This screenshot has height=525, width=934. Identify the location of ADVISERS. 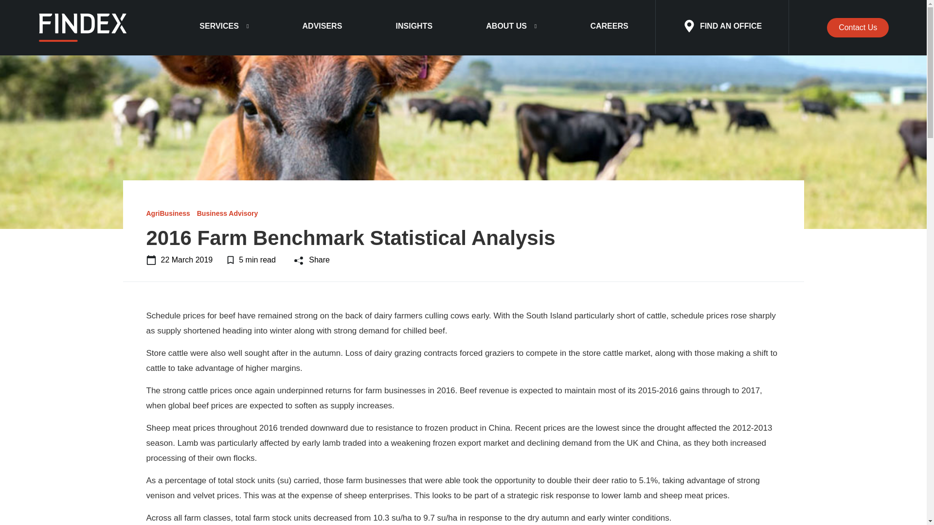
(322, 28).